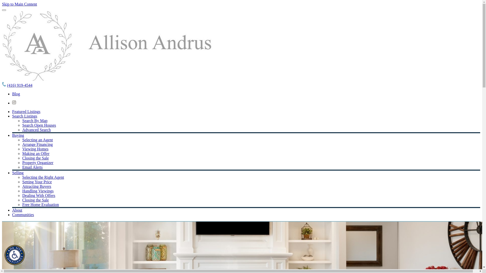 Image resolution: width=486 pixels, height=273 pixels. What do you see at coordinates (39, 196) in the screenshot?
I see `Dealing With Offers` at bounding box center [39, 196].